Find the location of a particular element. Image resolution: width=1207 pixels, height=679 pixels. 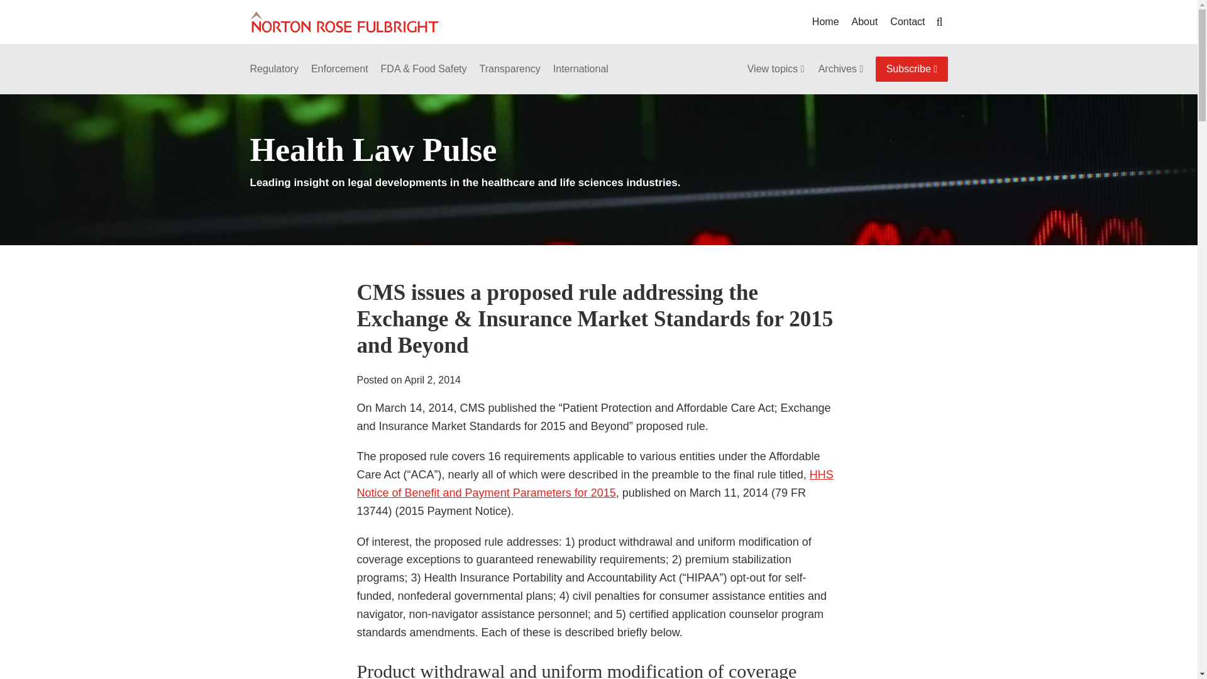

International is located at coordinates (580, 69).